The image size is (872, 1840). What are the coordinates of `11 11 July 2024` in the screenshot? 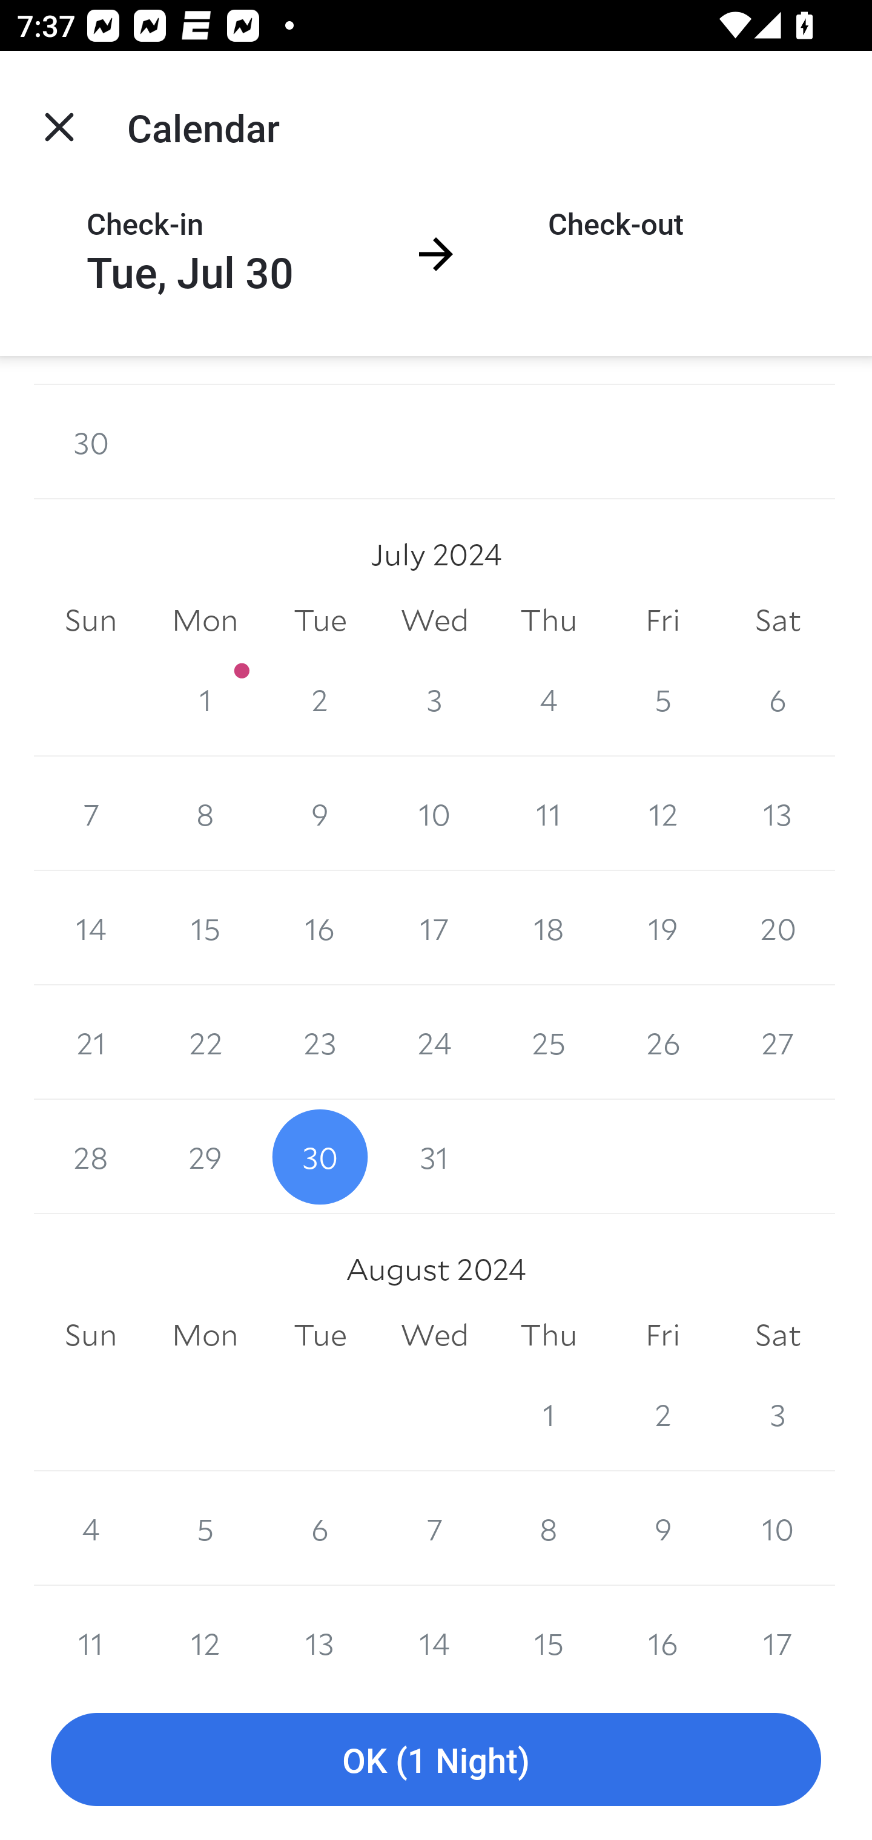 It's located at (549, 813).